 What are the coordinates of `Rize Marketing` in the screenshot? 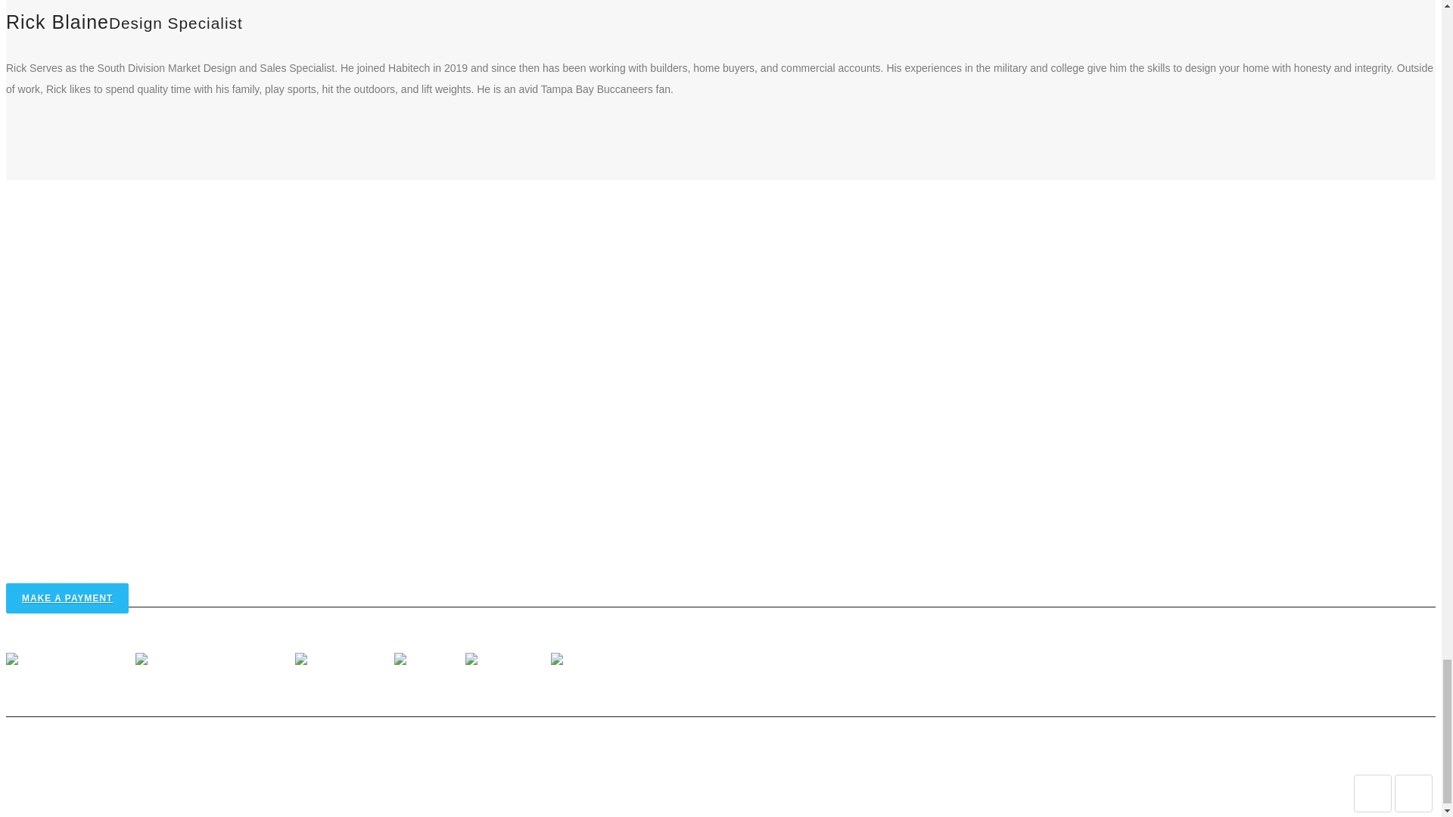 It's located at (1255, 755).